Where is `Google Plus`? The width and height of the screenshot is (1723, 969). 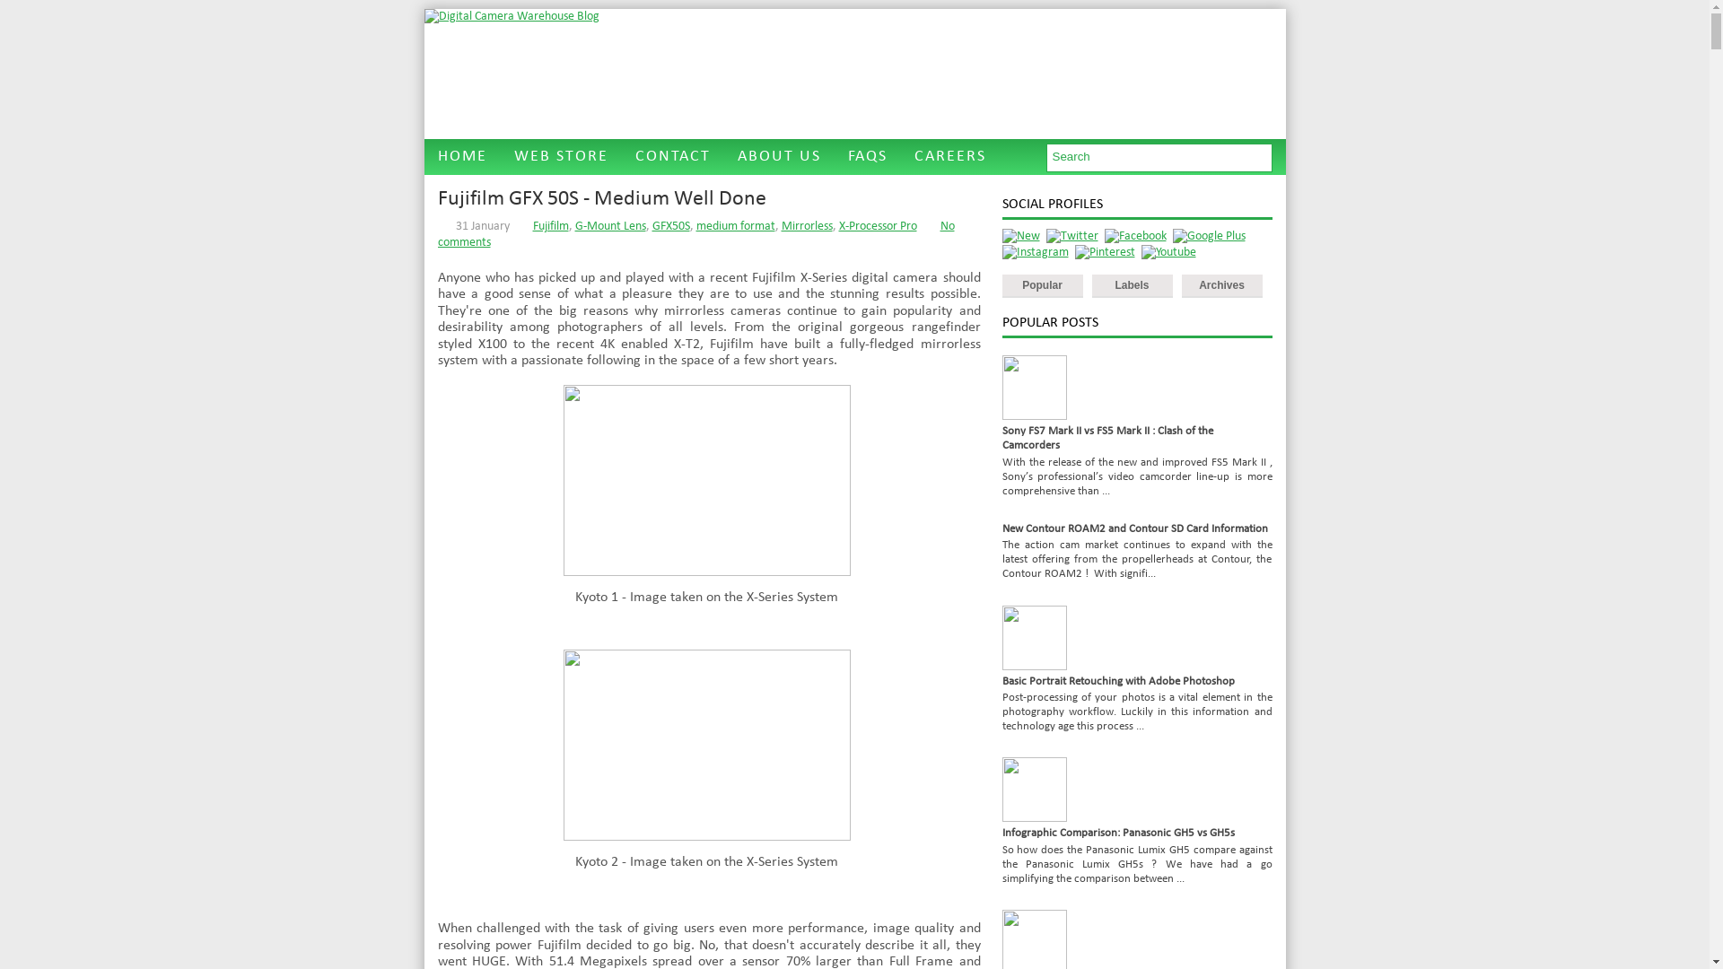
Google Plus is located at coordinates (1208, 237).